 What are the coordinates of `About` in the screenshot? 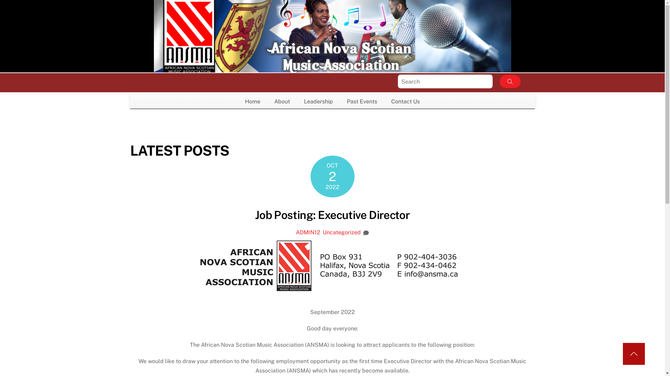 It's located at (282, 102).